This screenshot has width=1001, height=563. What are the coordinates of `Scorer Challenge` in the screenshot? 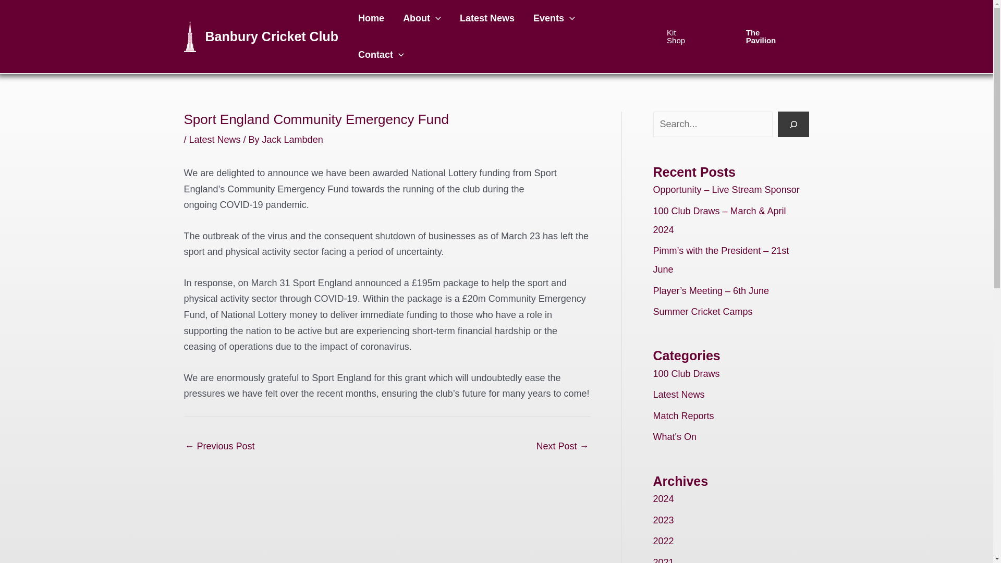 It's located at (219, 447).